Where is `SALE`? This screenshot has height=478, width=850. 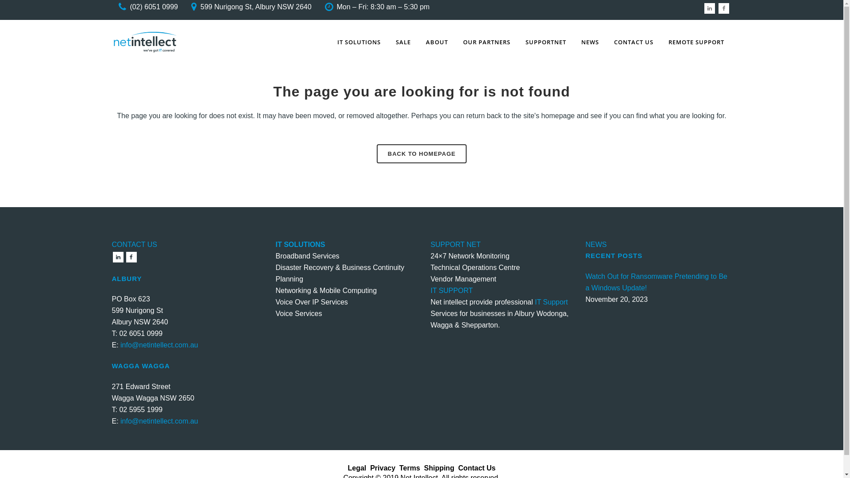
SALE is located at coordinates (403, 42).